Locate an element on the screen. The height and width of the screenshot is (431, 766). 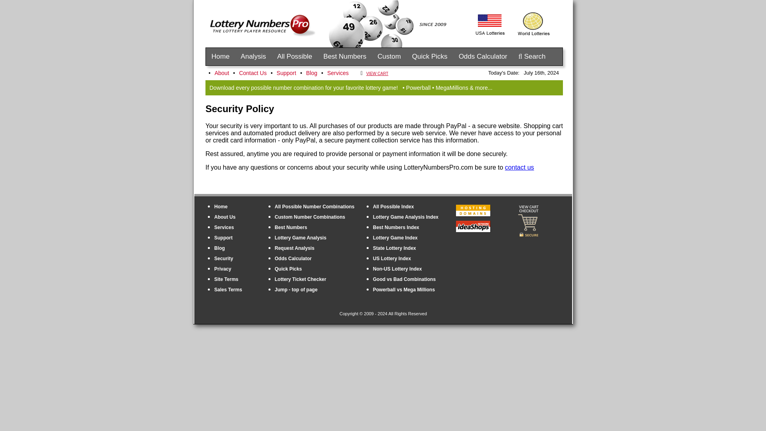
Lottery Game Analysis Index is located at coordinates (405, 217).